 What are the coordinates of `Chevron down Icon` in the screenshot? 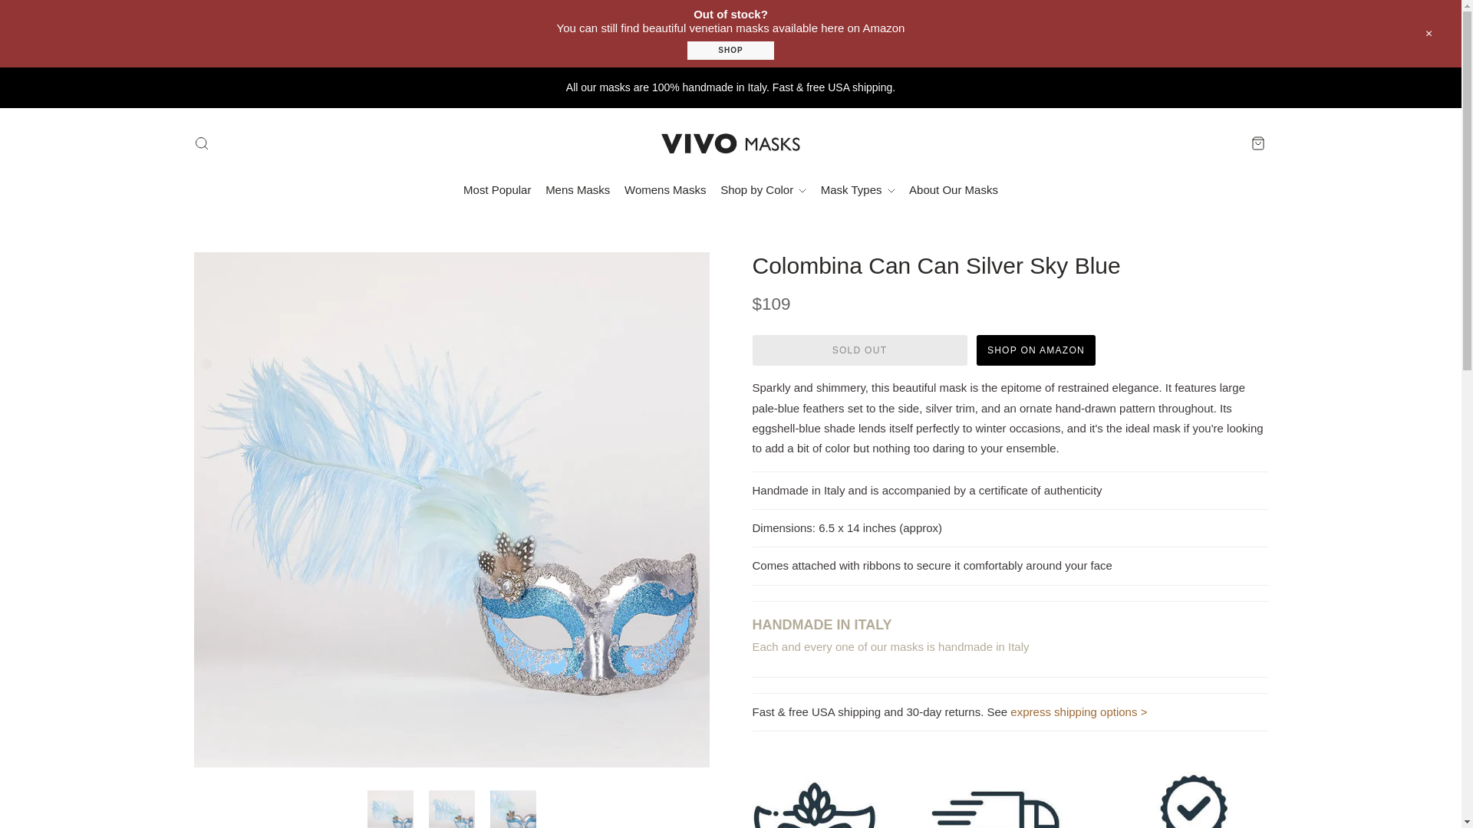 It's located at (891, 190).